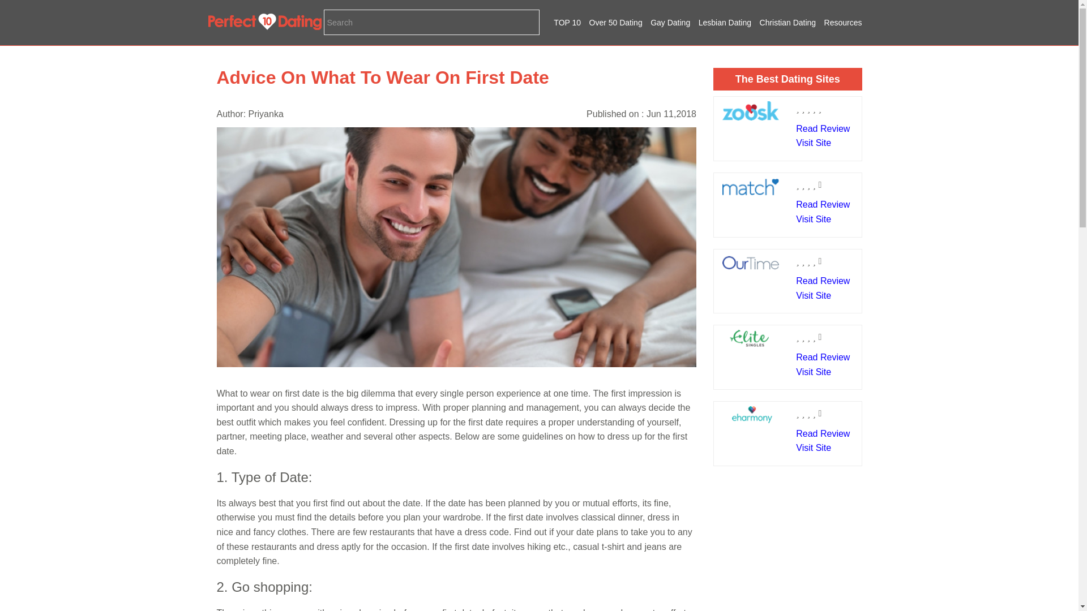 This screenshot has width=1087, height=611. I want to click on Over 50 Dating, so click(615, 23).